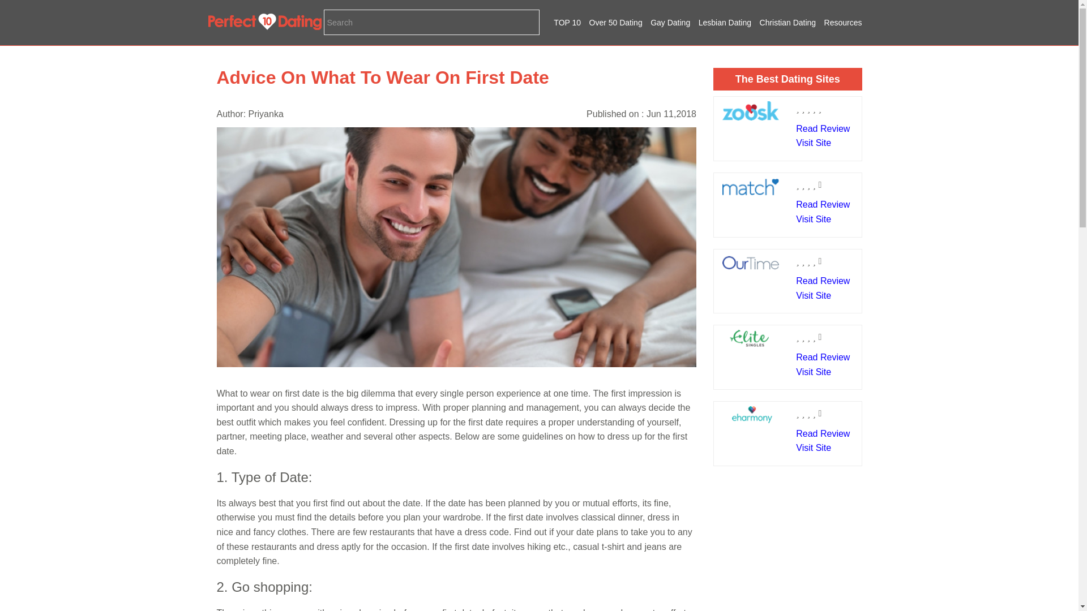 This screenshot has width=1087, height=611. I want to click on Over 50 Dating, so click(615, 23).